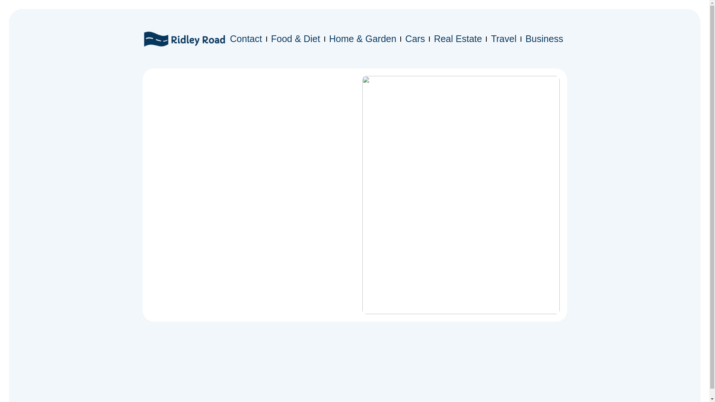 The height and width of the screenshot is (402, 715). Describe the element at coordinates (415, 39) in the screenshot. I see `Cars` at that location.